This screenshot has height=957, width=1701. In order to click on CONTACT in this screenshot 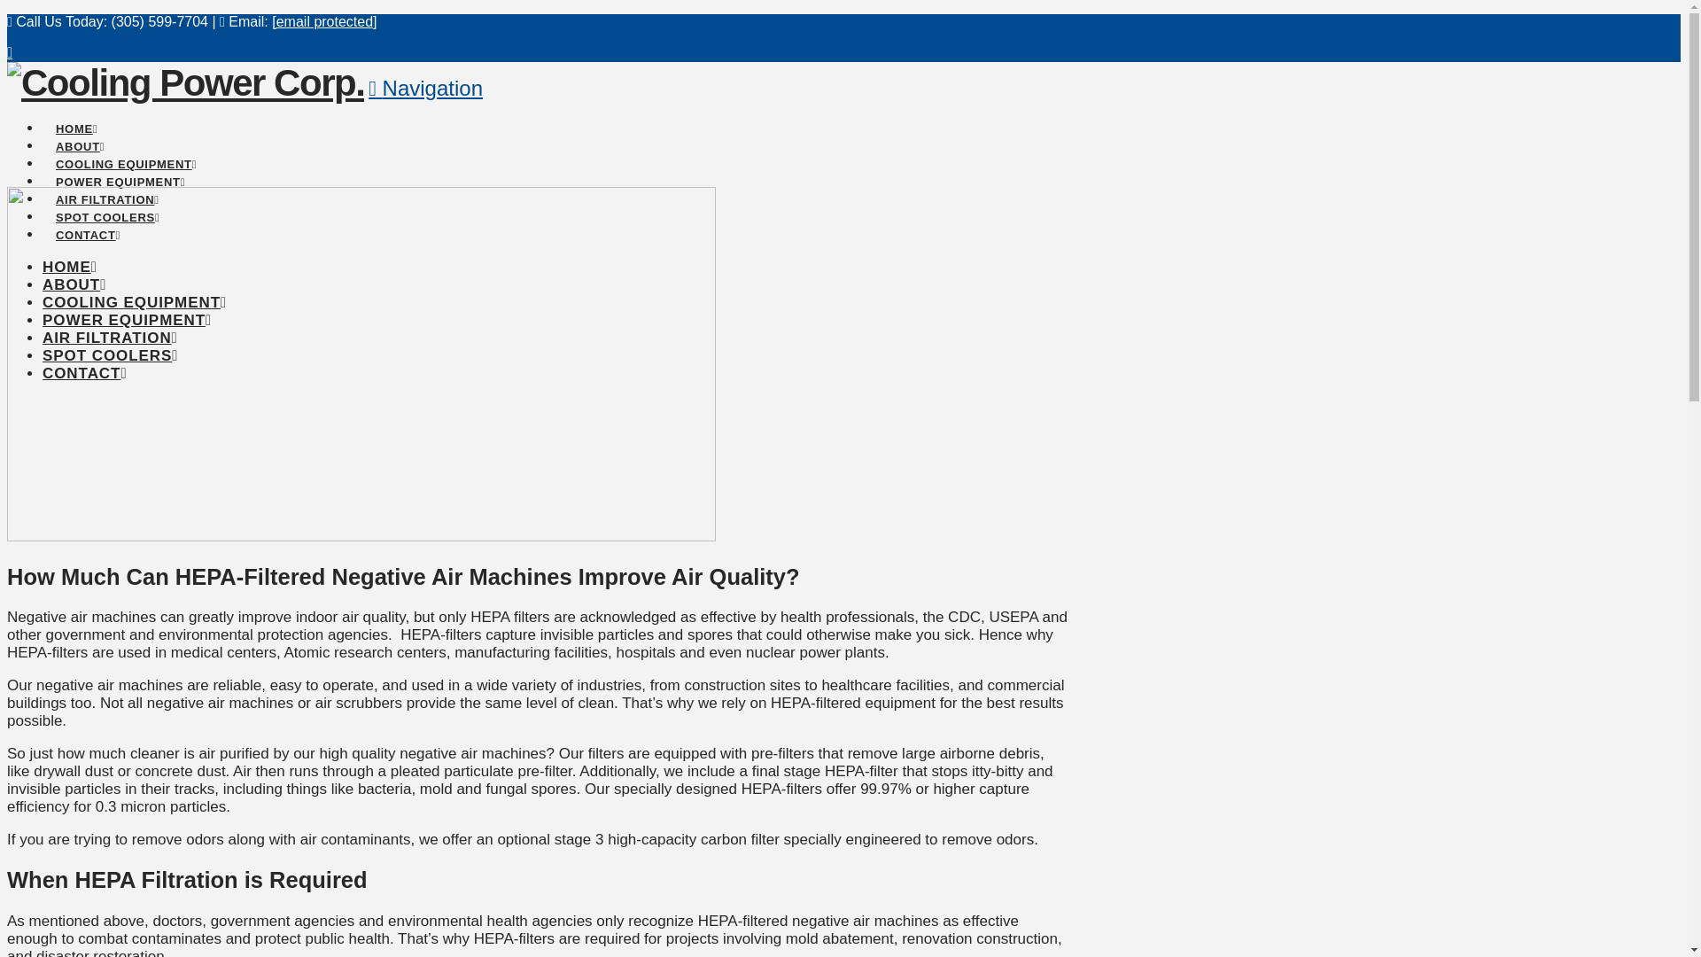, I will do `click(85, 372)`.